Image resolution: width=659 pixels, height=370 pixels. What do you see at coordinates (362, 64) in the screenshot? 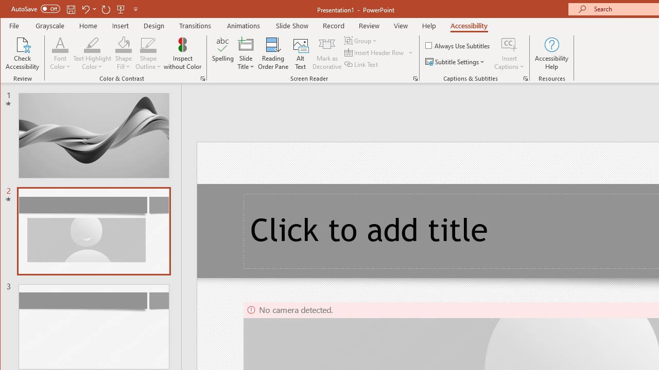
I see `Link Text` at bounding box center [362, 64].